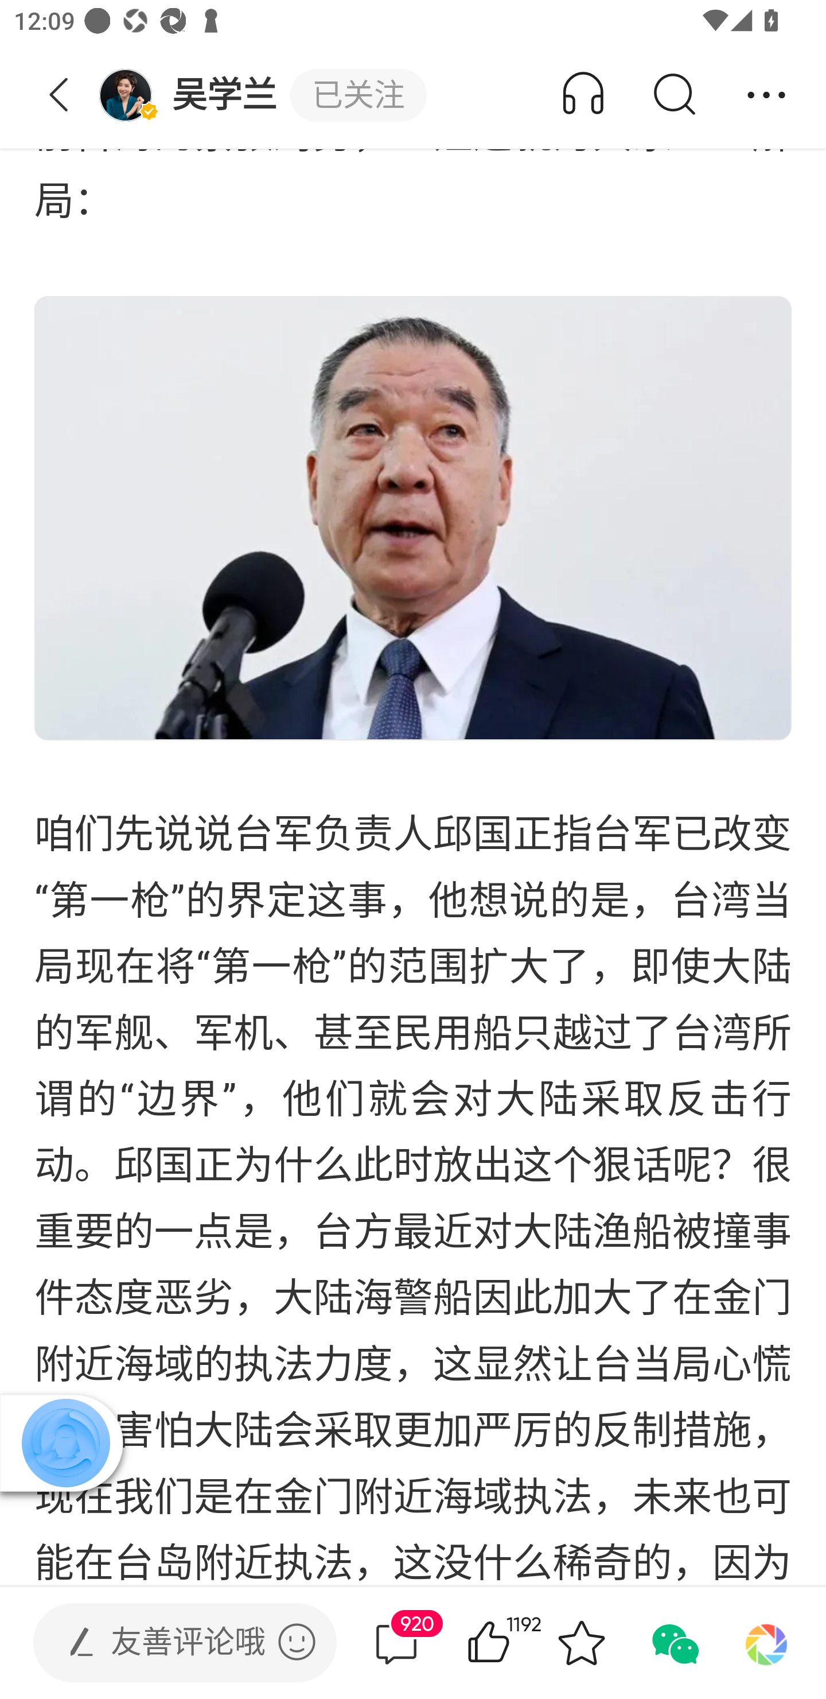 The height and width of the screenshot is (1699, 826). Describe the element at coordinates (413, 518) in the screenshot. I see `新闻图片` at that location.